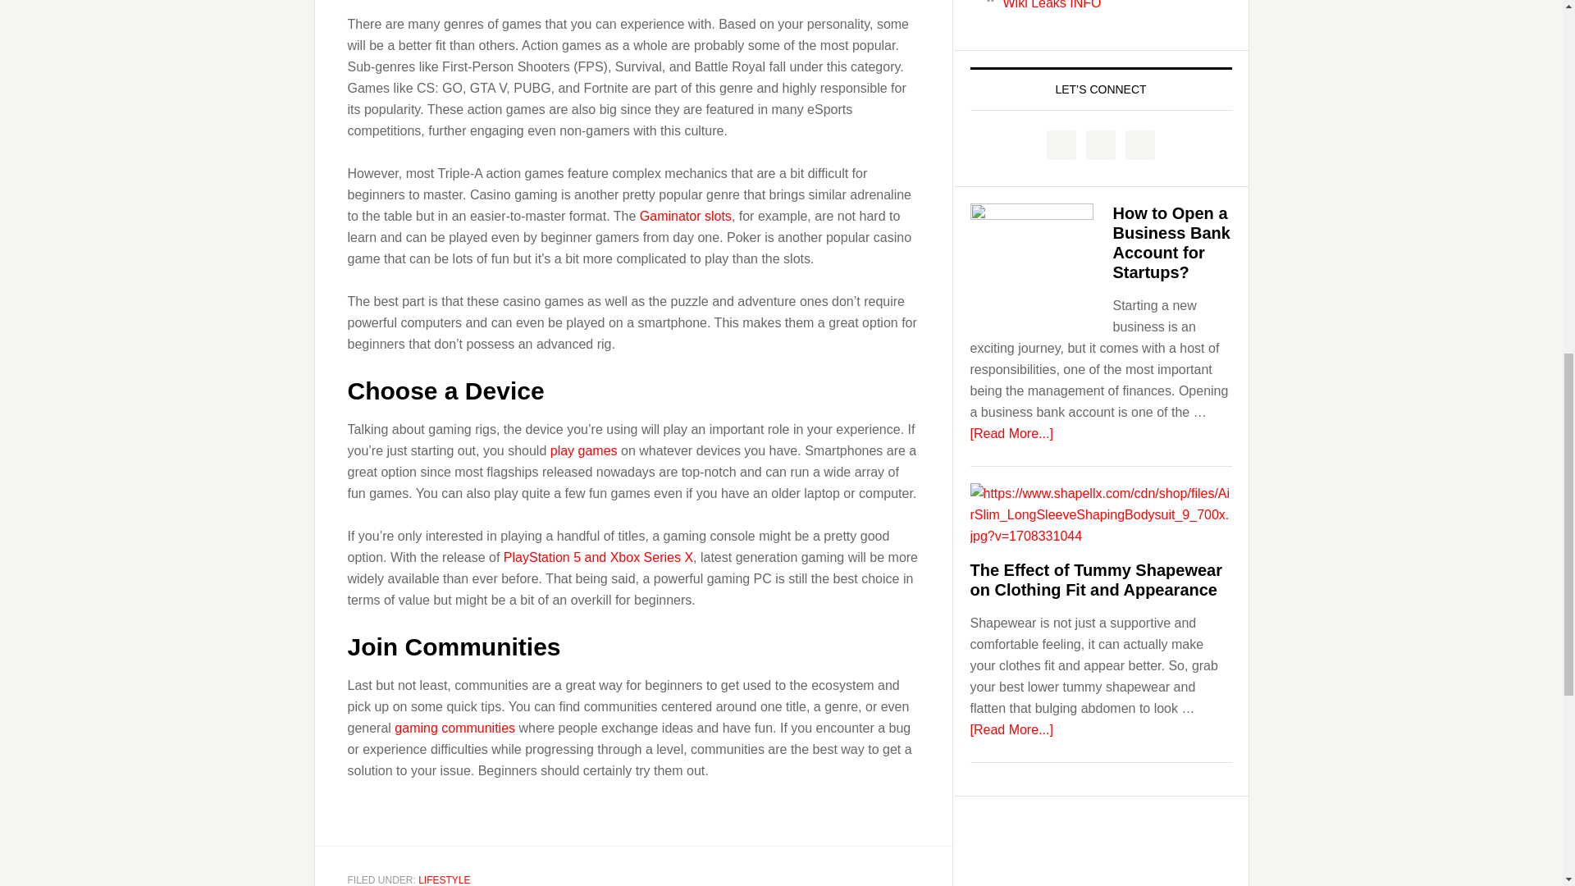 The width and height of the screenshot is (1575, 886). I want to click on LIFESTYLE, so click(444, 879).